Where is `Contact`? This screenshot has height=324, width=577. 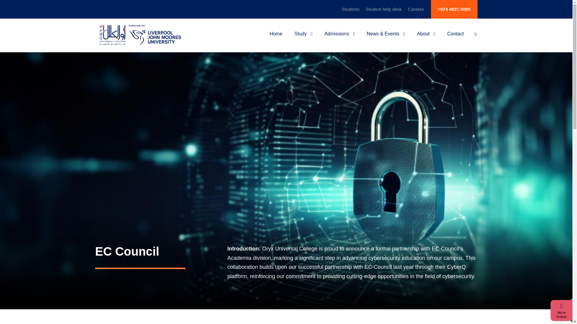
Contact is located at coordinates (456, 38).